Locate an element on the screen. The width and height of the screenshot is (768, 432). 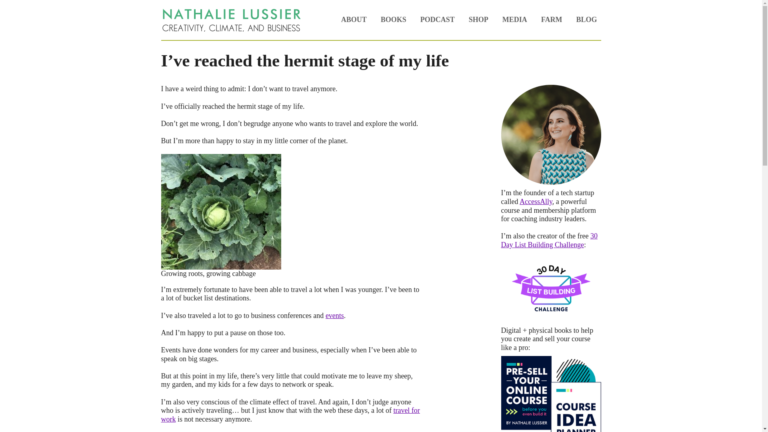
ABOUT is located at coordinates (354, 20).